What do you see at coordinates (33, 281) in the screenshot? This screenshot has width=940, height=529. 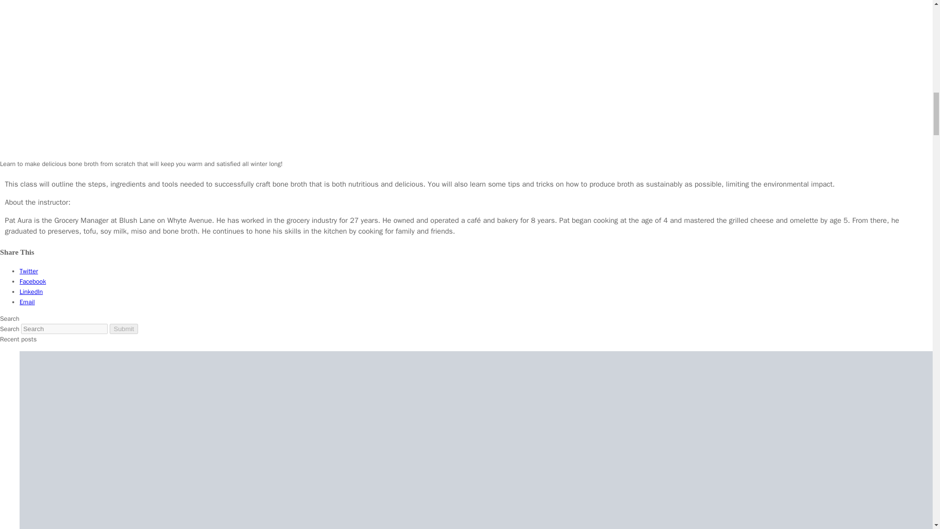 I see `Email` at bounding box center [33, 281].